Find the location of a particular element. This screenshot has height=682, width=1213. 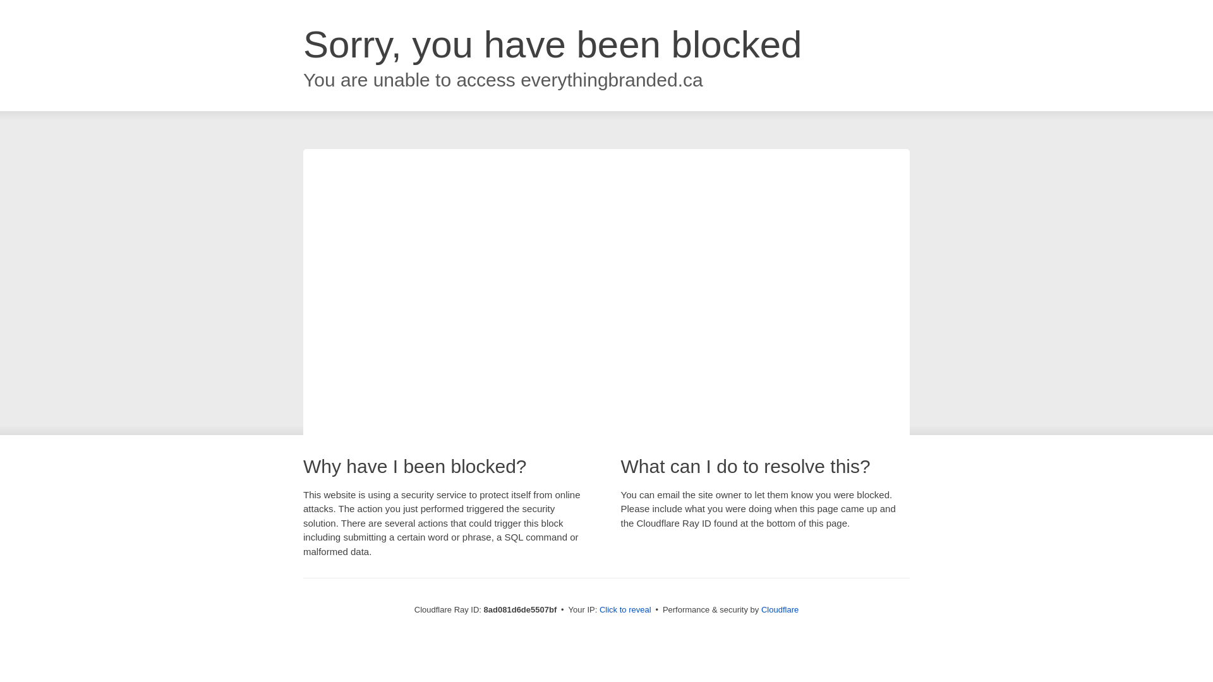

Click to reveal is located at coordinates (625, 610).